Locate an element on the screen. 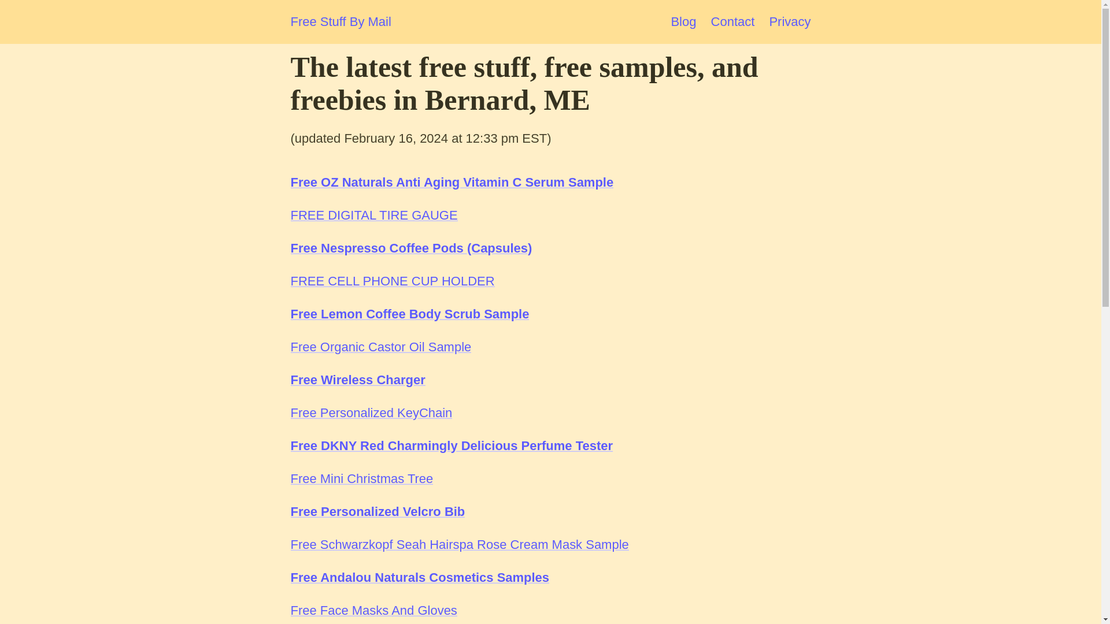 The height and width of the screenshot is (624, 1110). Free Schwarzkopf Seah Hairspa Rose Cream Mask Sample is located at coordinates (459, 544).